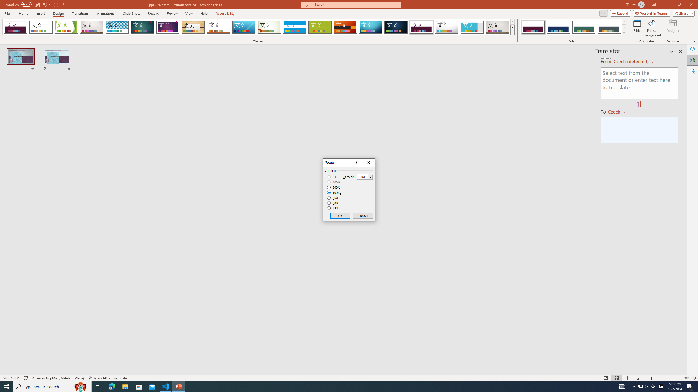 Image resolution: width=698 pixels, height=392 pixels. I want to click on Review, so click(172, 13).